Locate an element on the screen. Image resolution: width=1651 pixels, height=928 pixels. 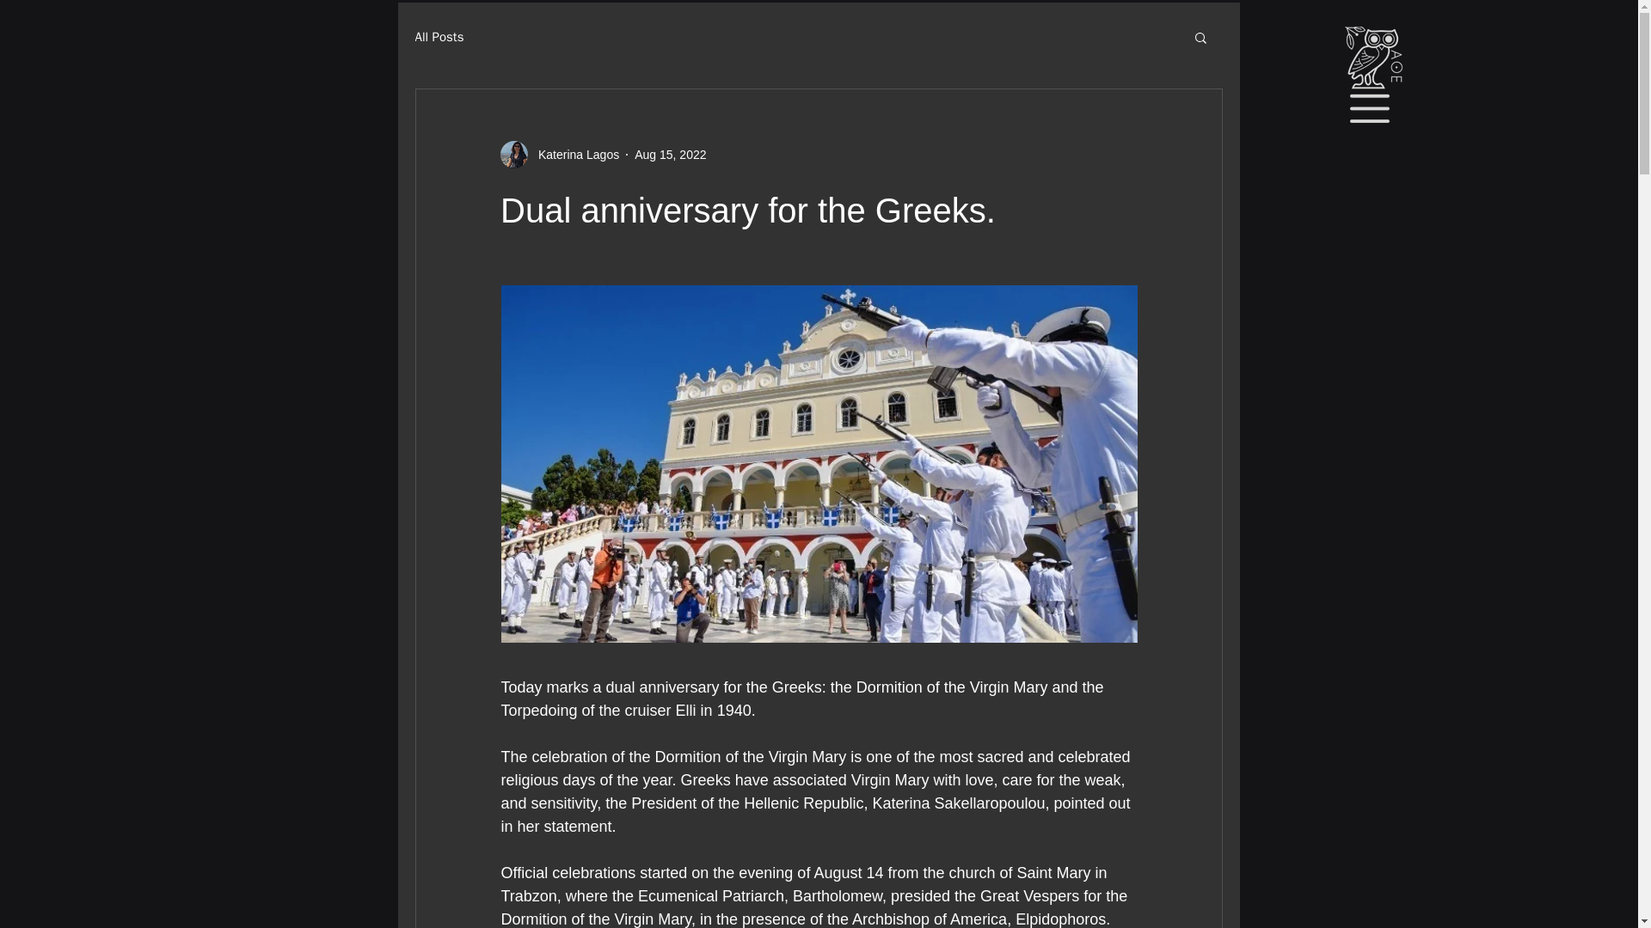
Katerina Lagos is located at coordinates (574, 155).